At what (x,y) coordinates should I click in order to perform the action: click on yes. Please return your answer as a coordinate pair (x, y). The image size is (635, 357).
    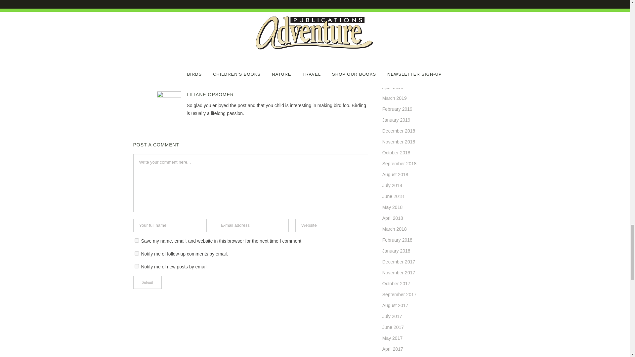
    Looking at the image, I should click on (136, 241).